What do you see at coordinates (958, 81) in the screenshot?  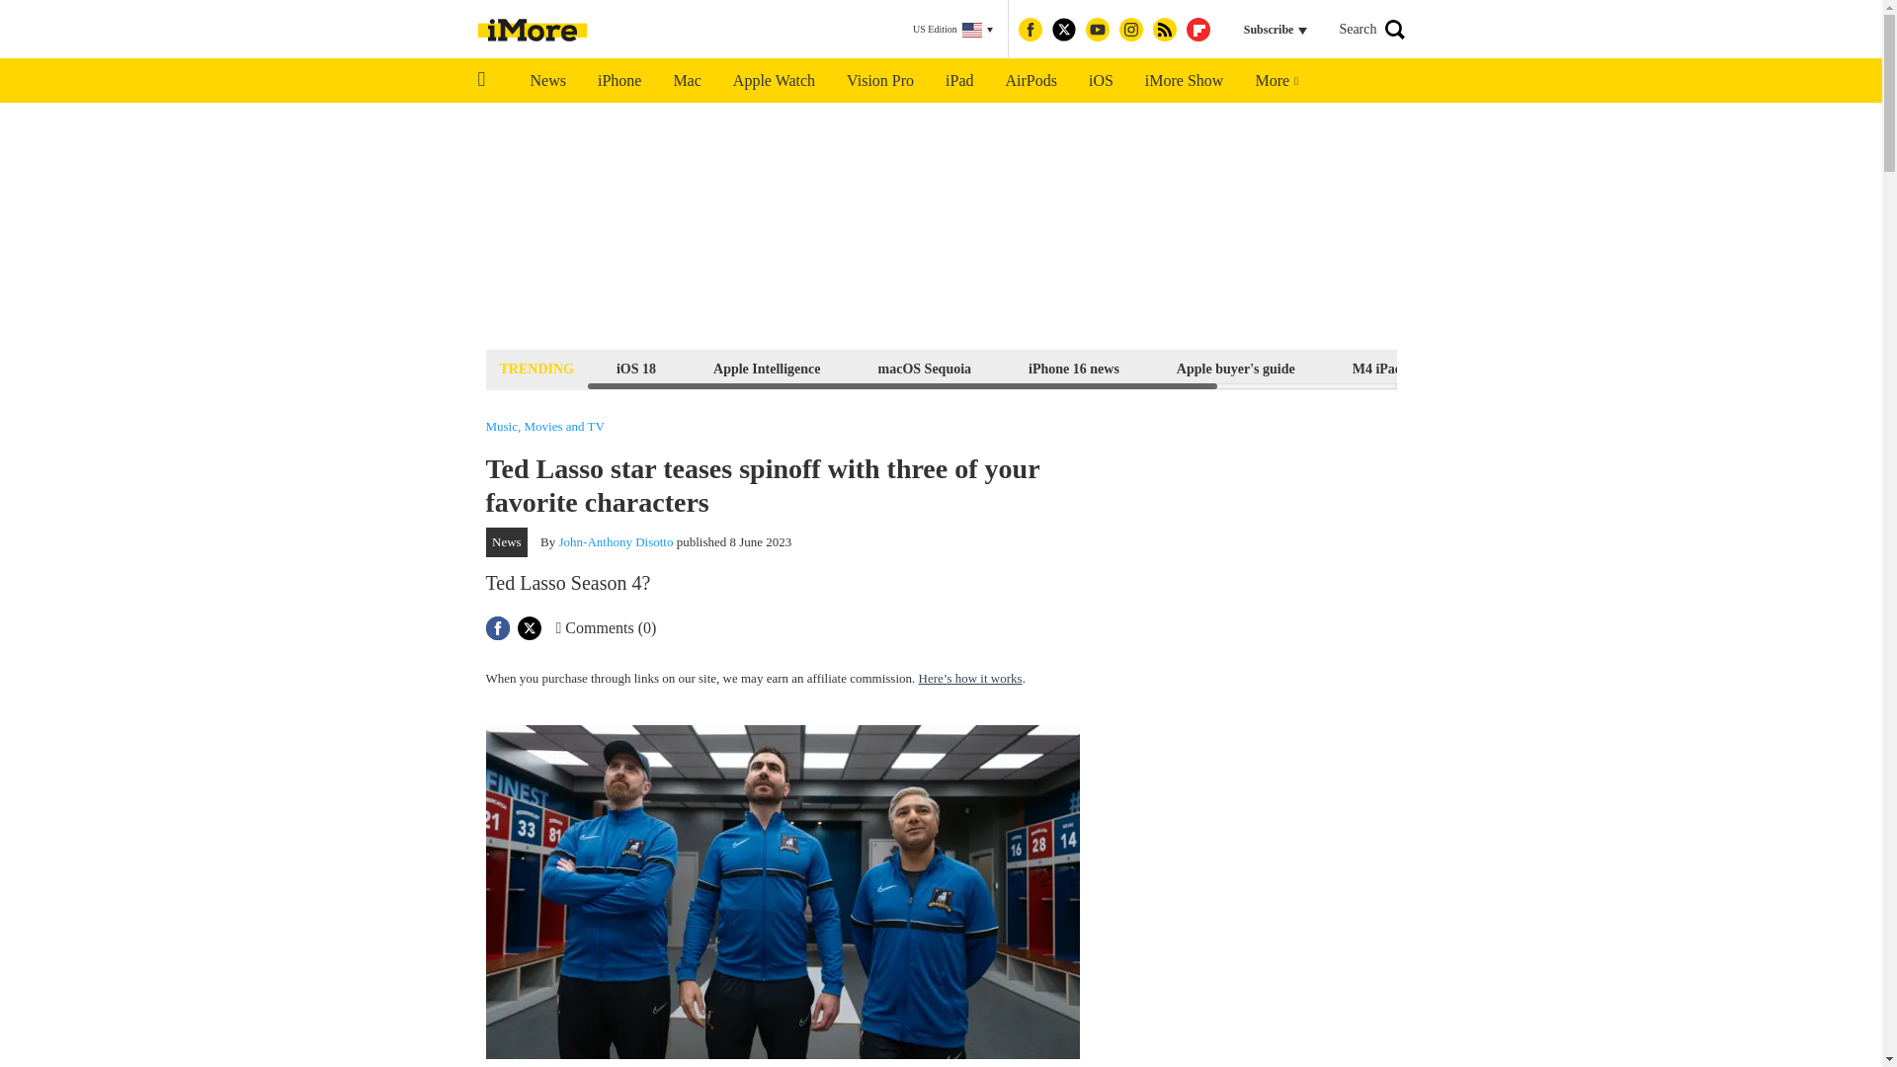 I see `iPad` at bounding box center [958, 81].